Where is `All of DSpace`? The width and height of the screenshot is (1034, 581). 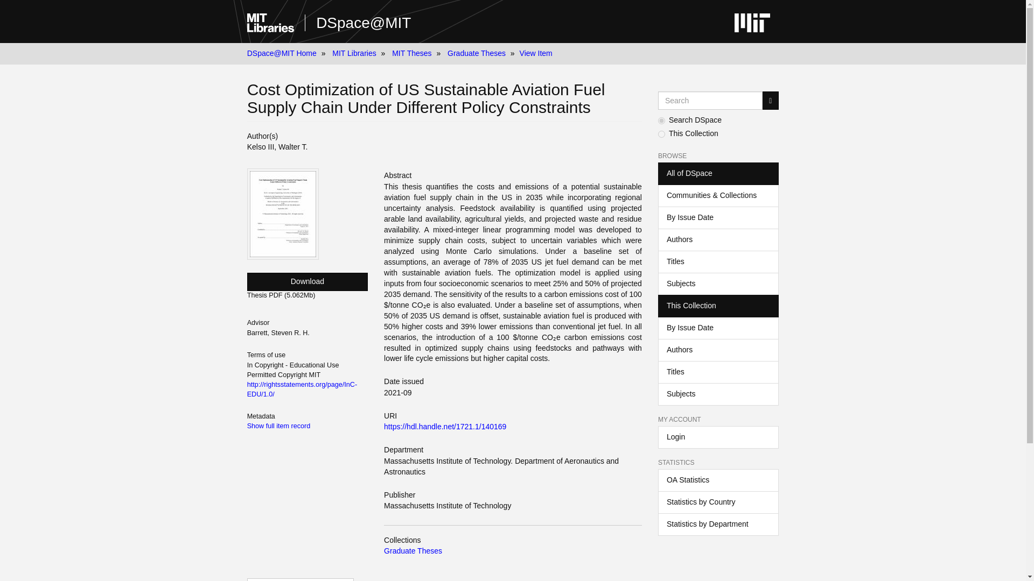
All of DSpace is located at coordinates (718, 174).